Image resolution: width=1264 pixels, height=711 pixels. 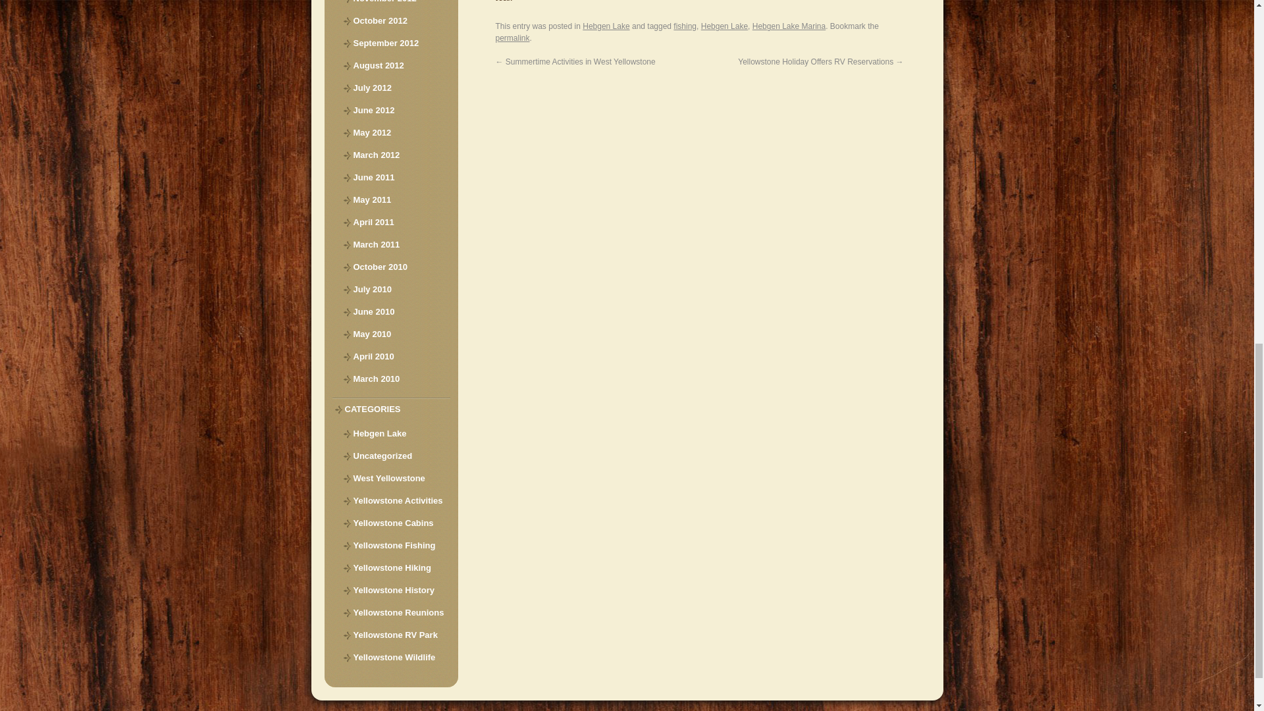 I want to click on permalink, so click(x=512, y=38).